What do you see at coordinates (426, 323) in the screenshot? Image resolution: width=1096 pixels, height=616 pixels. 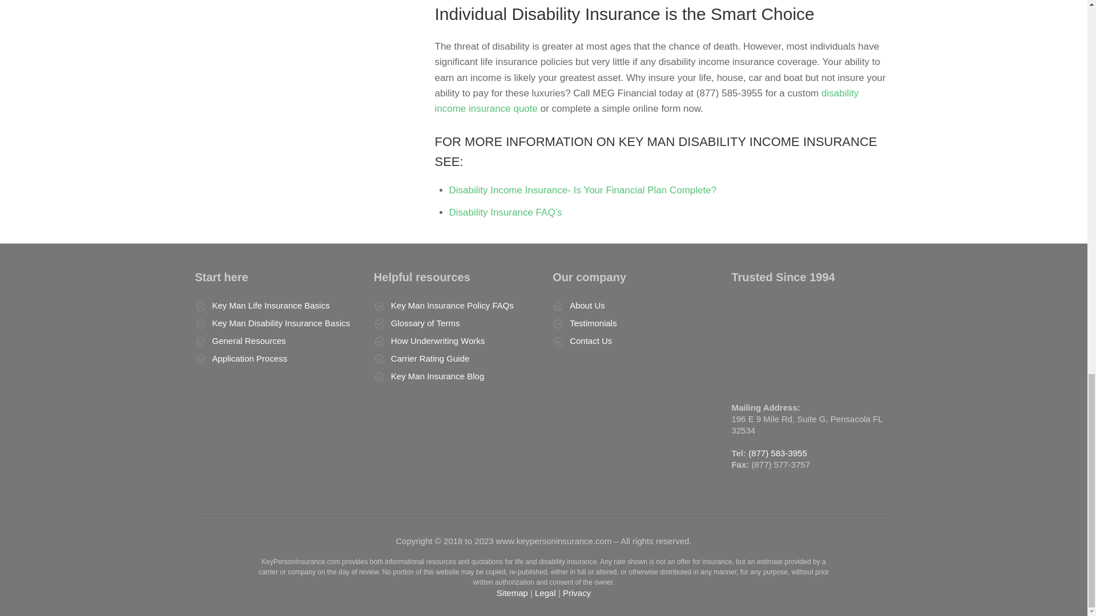 I see `Glossary of Terms` at bounding box center [426, 323].